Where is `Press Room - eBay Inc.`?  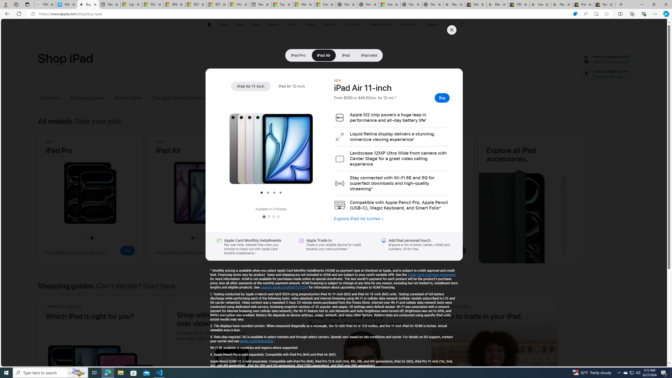
Press Room - eBay Inc. is located at coordinates (583, 4).